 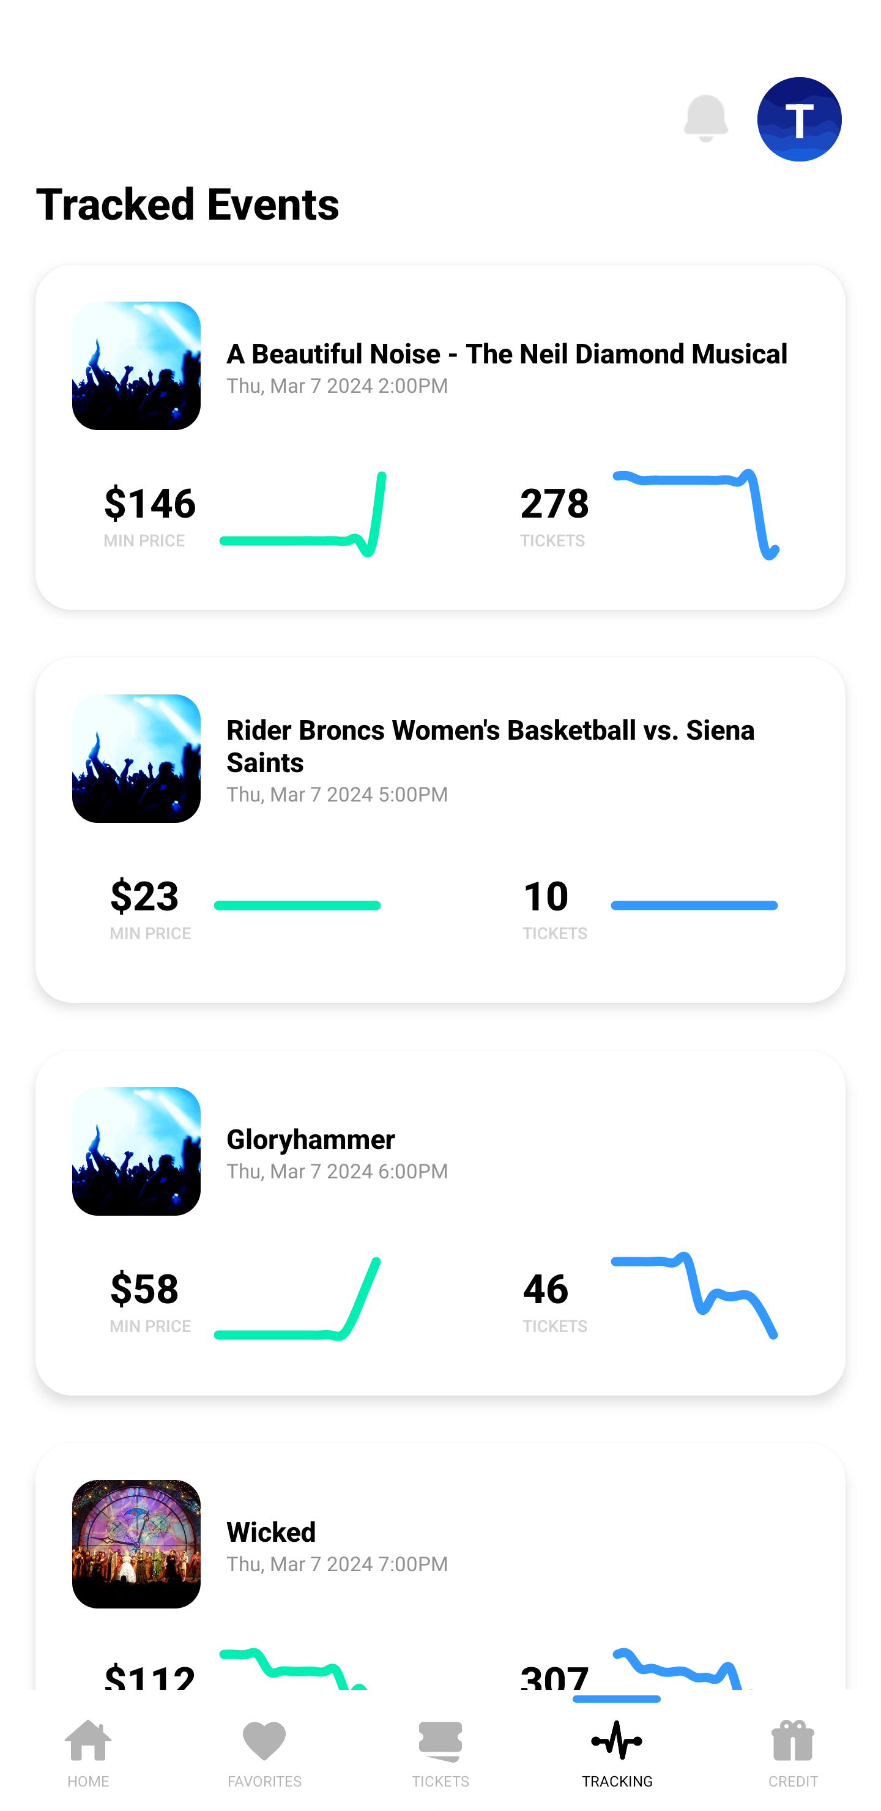 I want to click on TRACKING, so click(x=617, y=1750).